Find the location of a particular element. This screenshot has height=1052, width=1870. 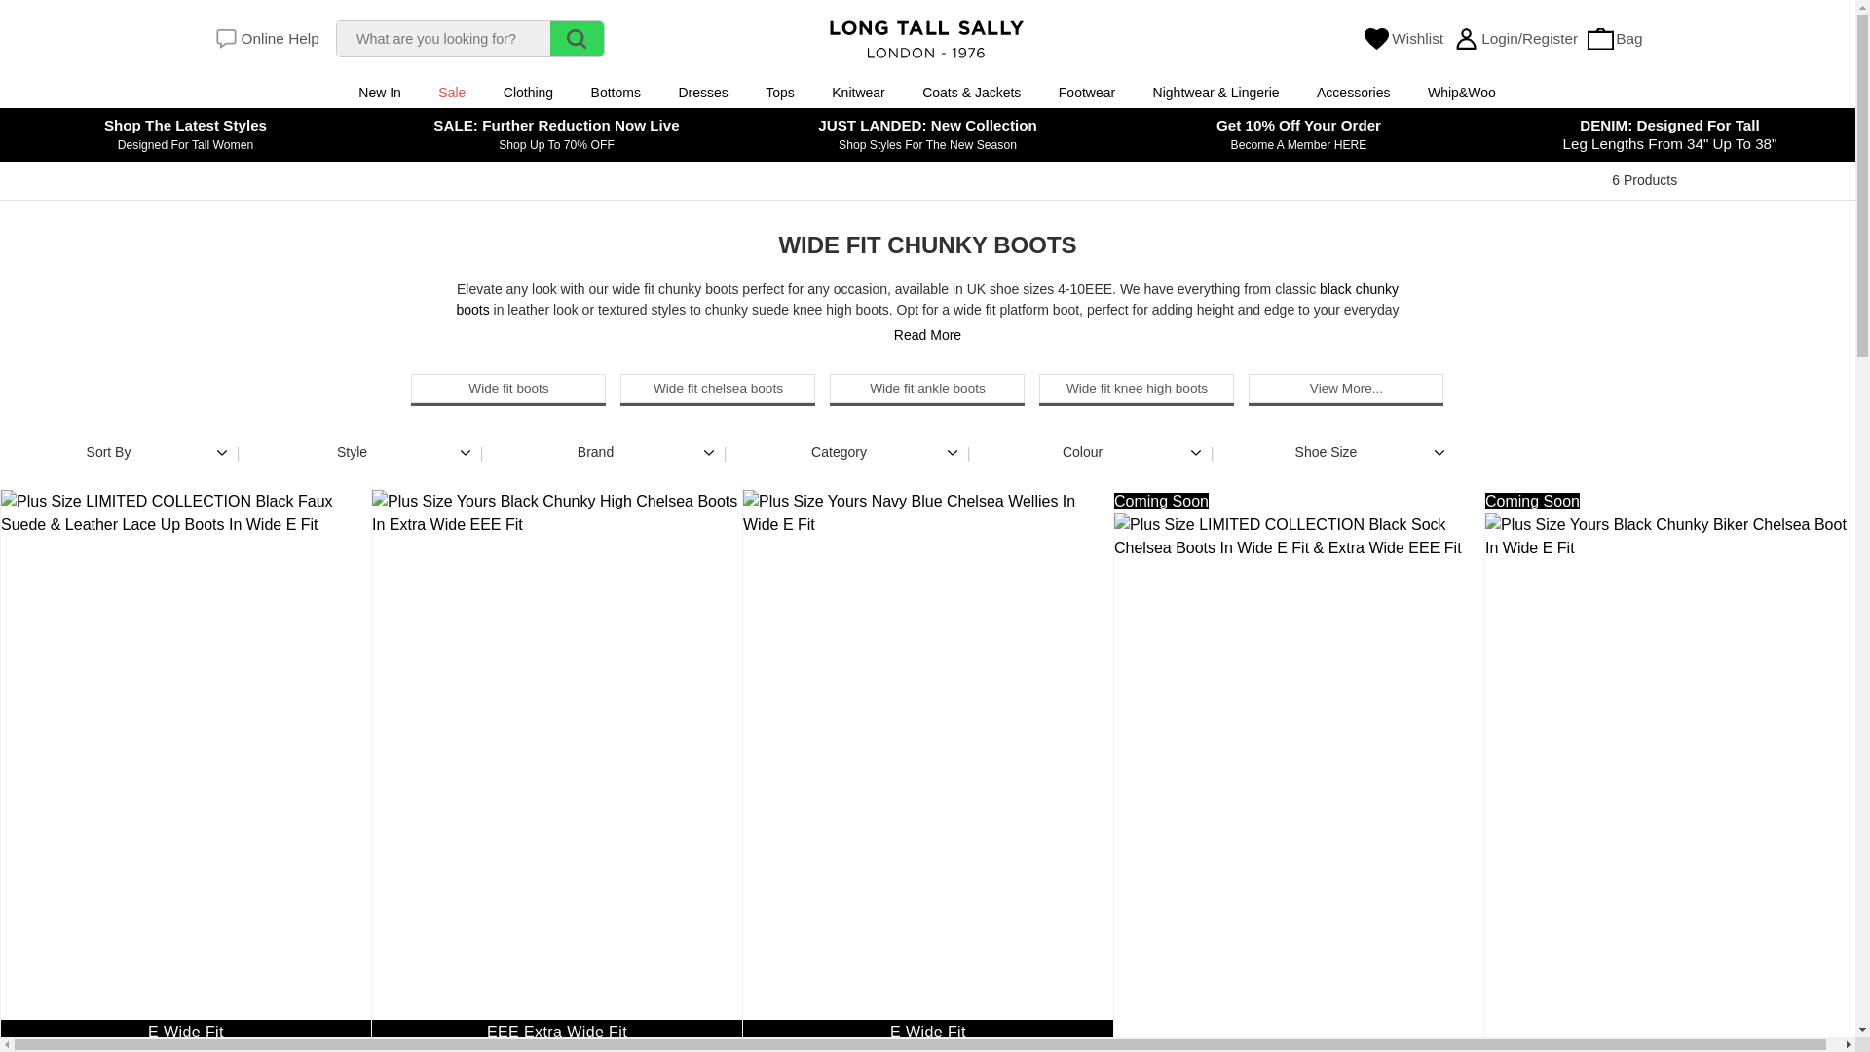

View your Wishlist is located at coordinates (1402, 39).